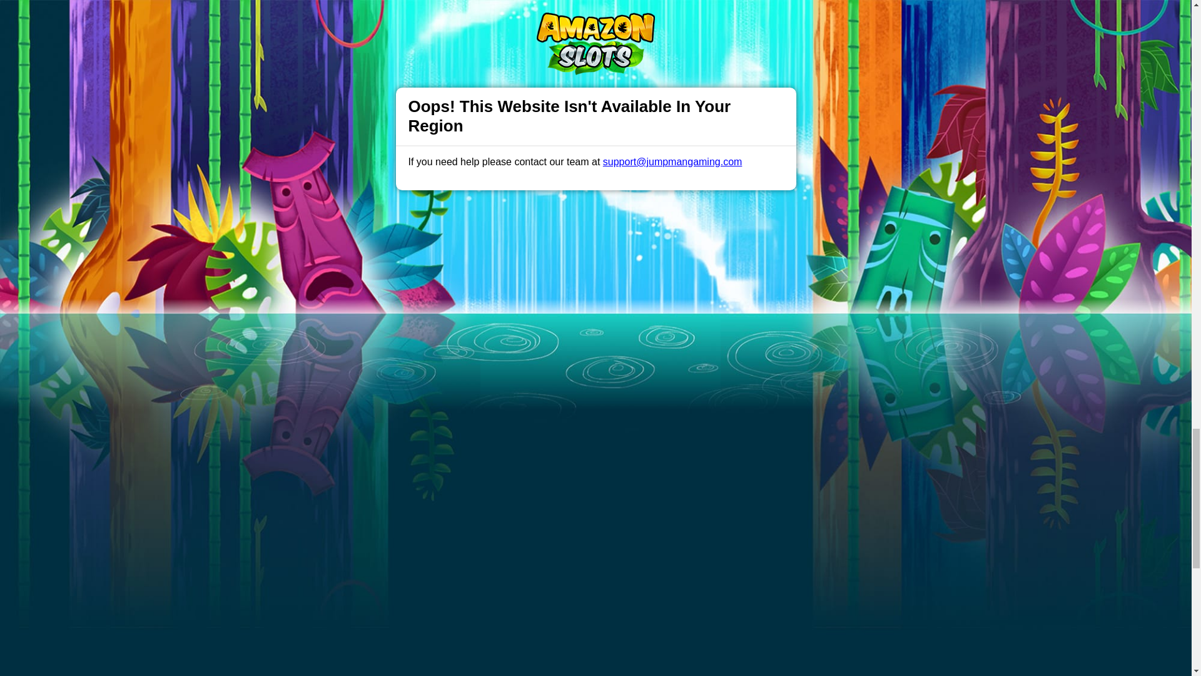  What do you see at coordinates (509, 144) in the screenshot?
I see `megaways slots` at bounding box center [509, 144].